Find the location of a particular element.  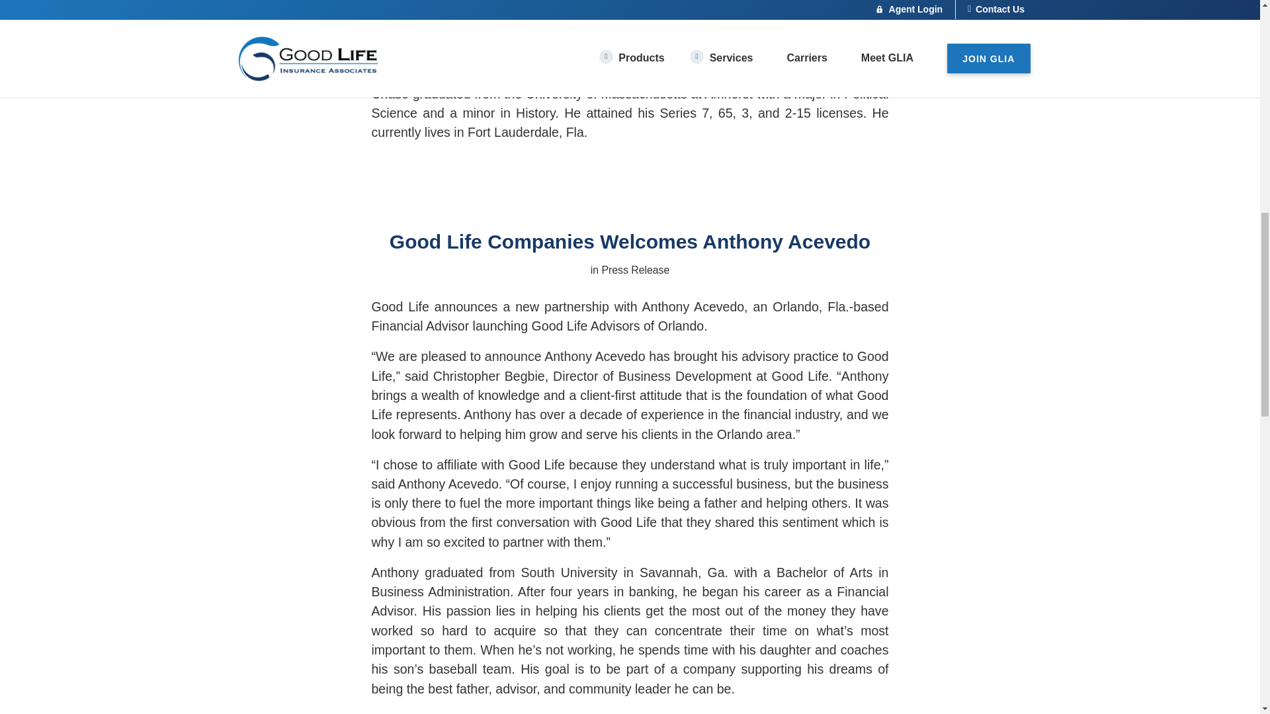

Press Release is located at coordinates (635, 270).